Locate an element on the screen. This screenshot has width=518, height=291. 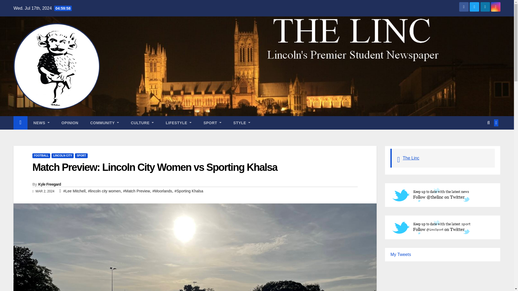
CULTURE is located at coordinates (142, 123).